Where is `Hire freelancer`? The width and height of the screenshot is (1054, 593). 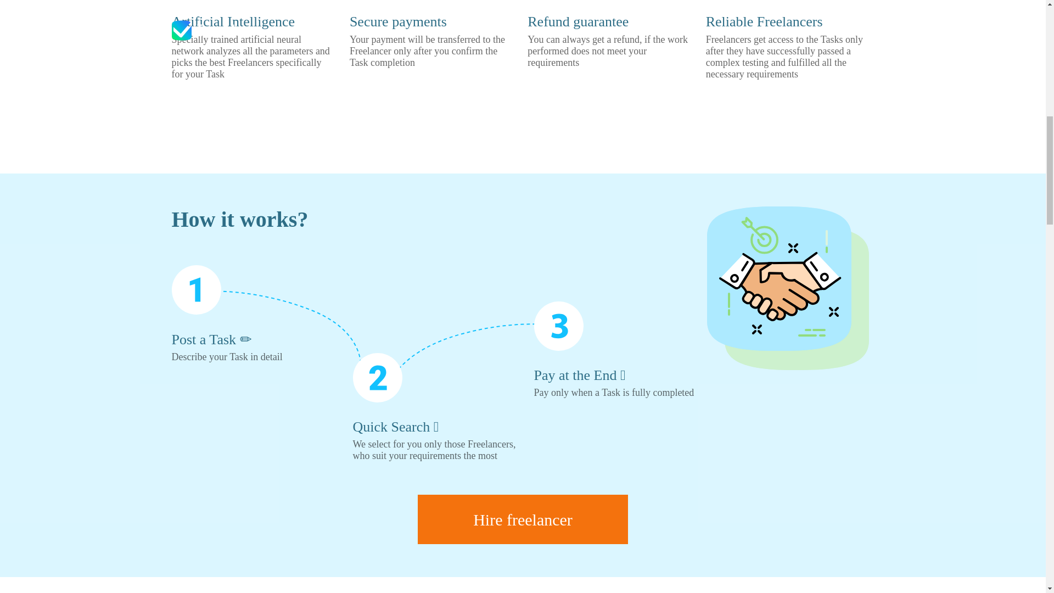
Hire freelancer is located at coordinates (523, 519).